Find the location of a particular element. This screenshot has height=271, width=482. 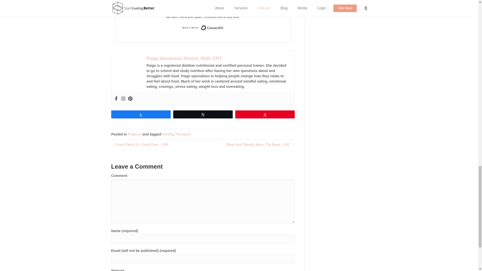

Pinterest is located at coordinates (130, 99).